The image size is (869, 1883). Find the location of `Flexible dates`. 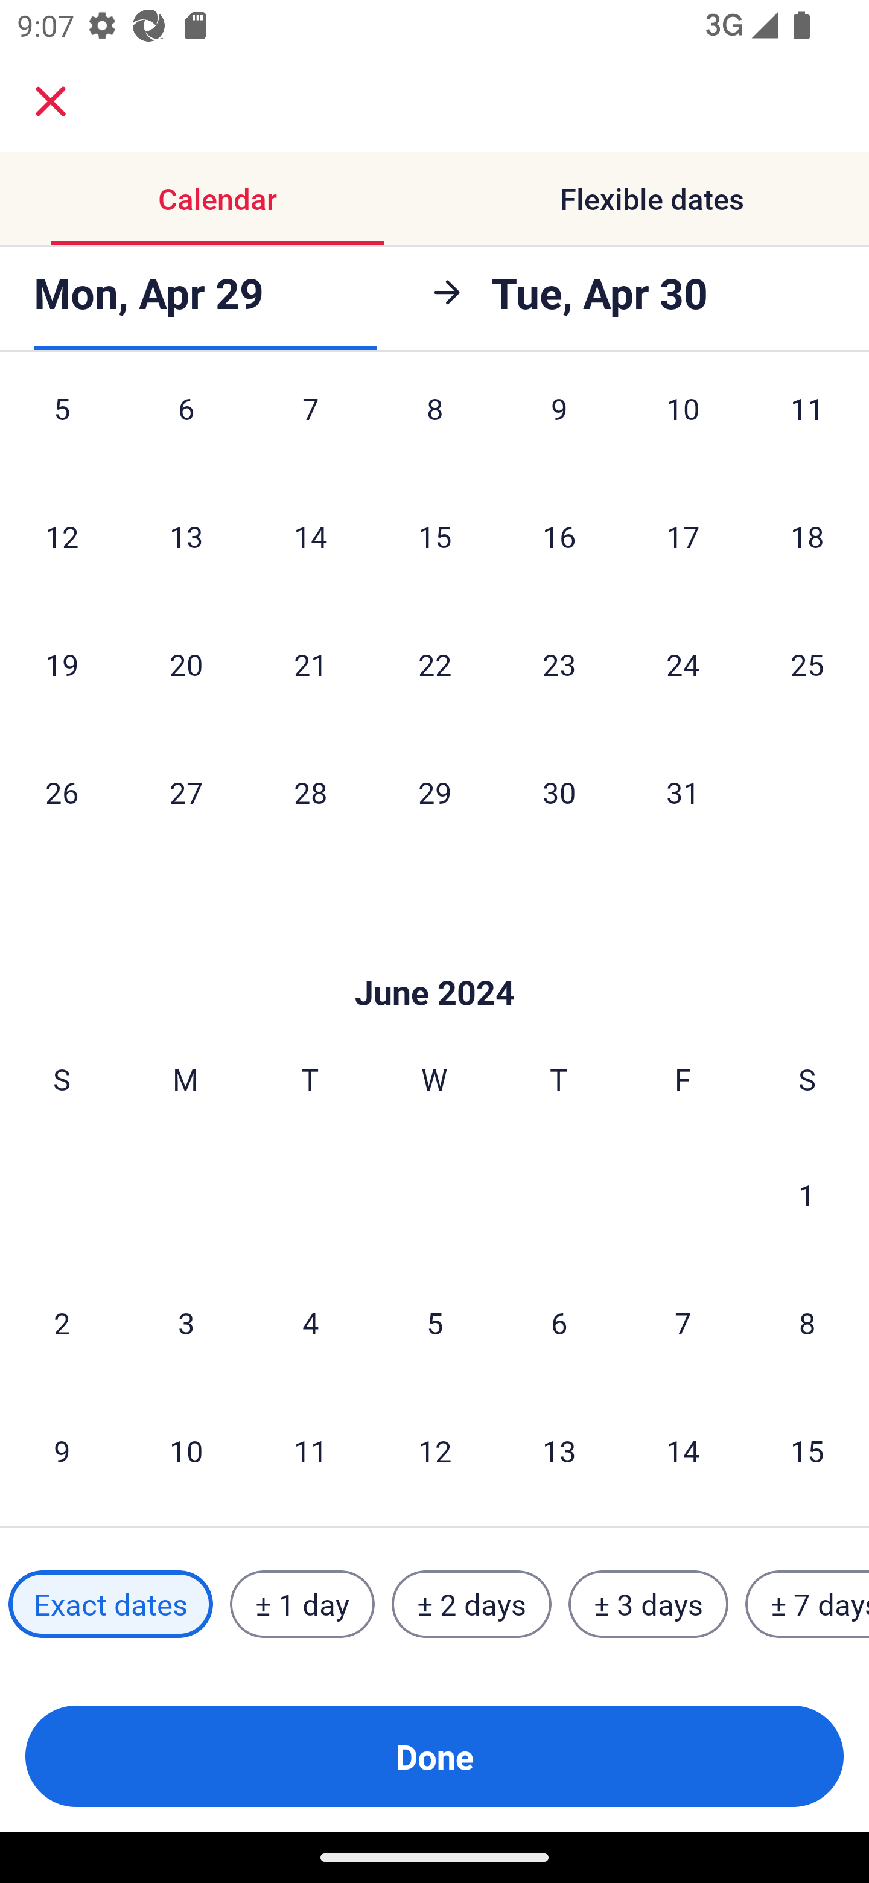

Flexible dates is located at coordinates (652, 198).